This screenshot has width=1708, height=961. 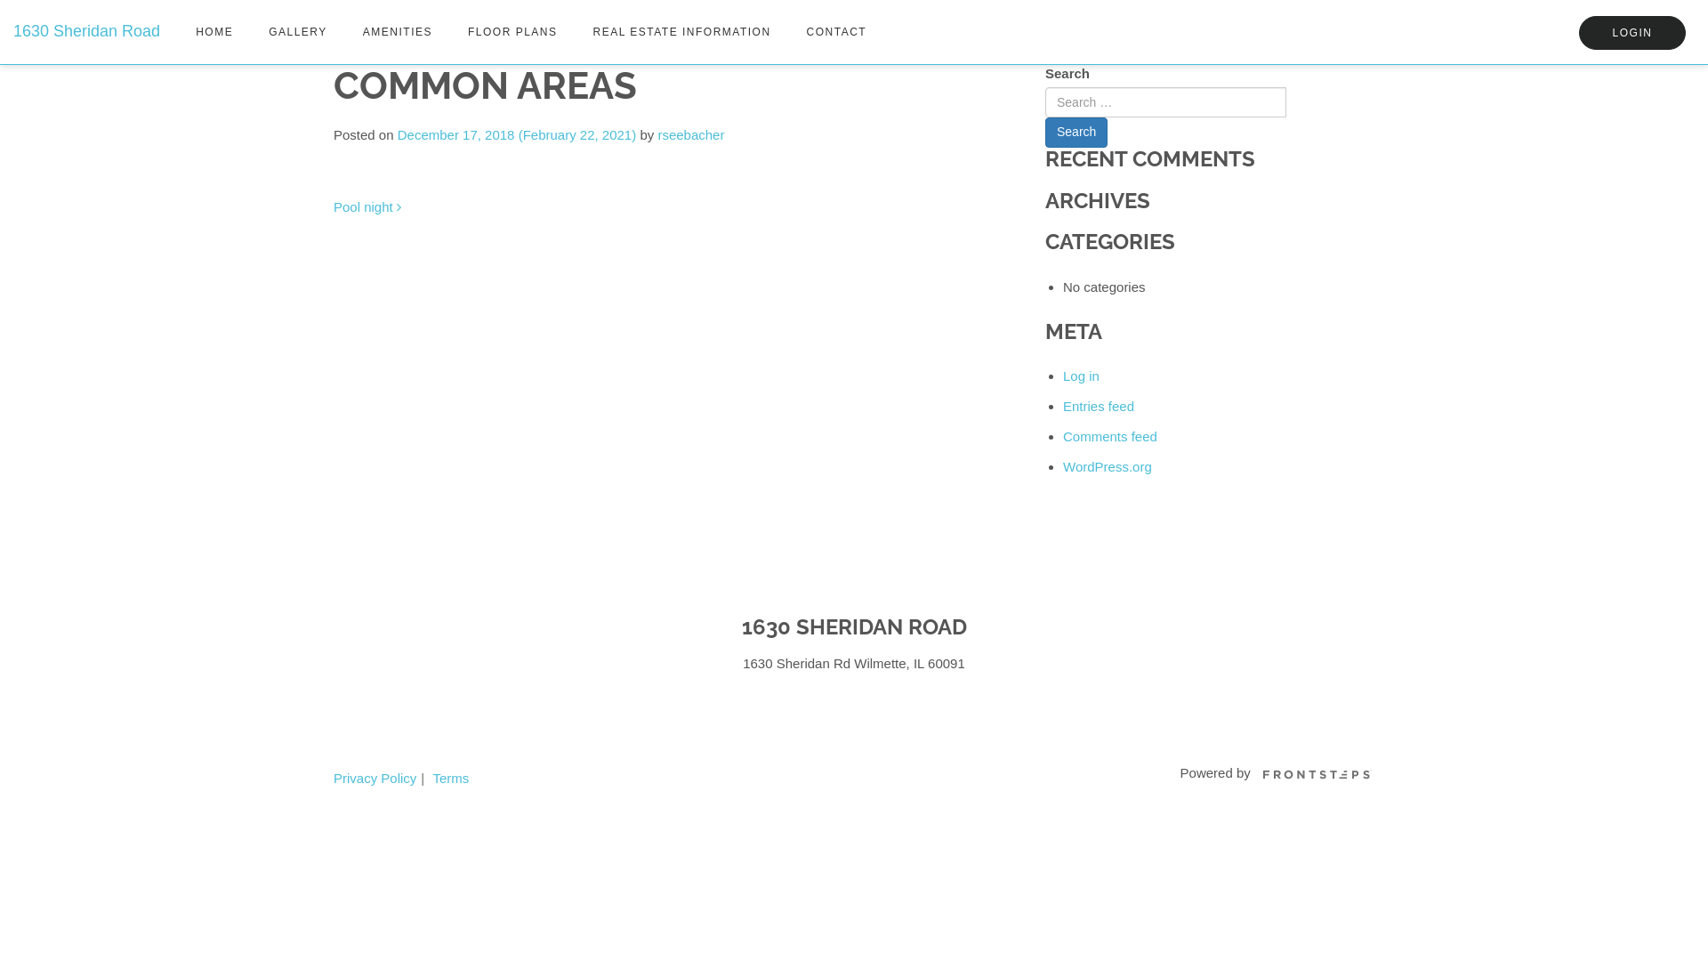 I want to click on REAL ESTATE INFORMATION, so click(x=682, y=32).